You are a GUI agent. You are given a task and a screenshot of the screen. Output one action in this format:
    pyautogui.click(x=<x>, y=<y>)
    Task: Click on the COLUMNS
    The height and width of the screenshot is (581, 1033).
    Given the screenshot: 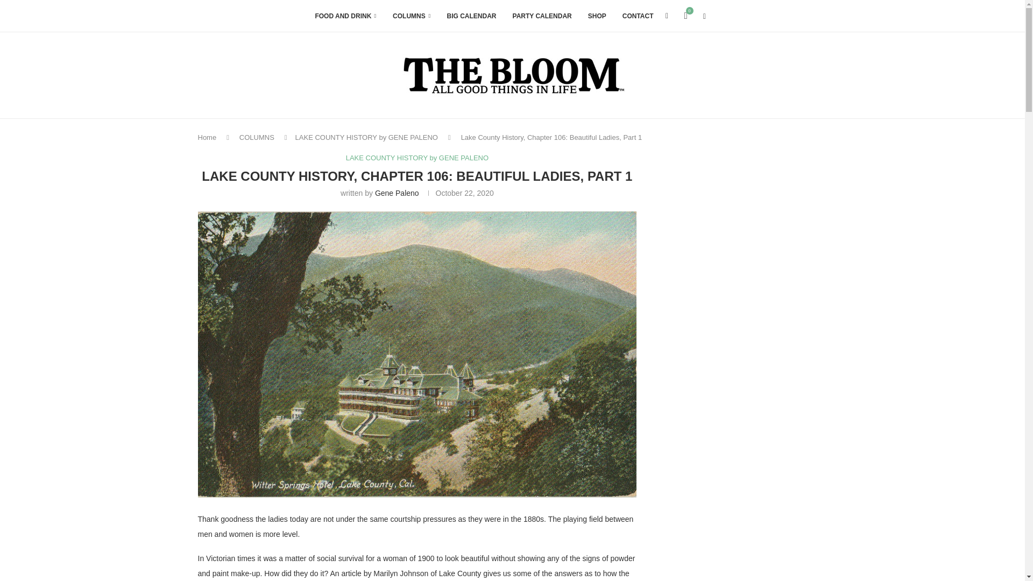 What is the action you would take?
    pyautogui.click(x=257, y=138)
    